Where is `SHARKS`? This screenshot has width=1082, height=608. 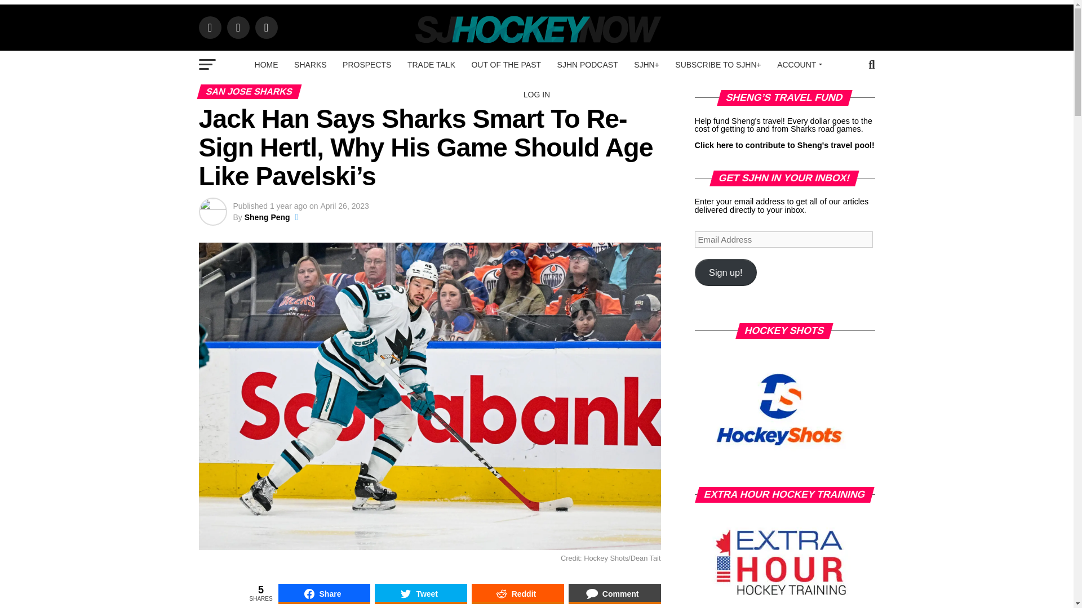
SHARKS is located at coordinates (310, 64).